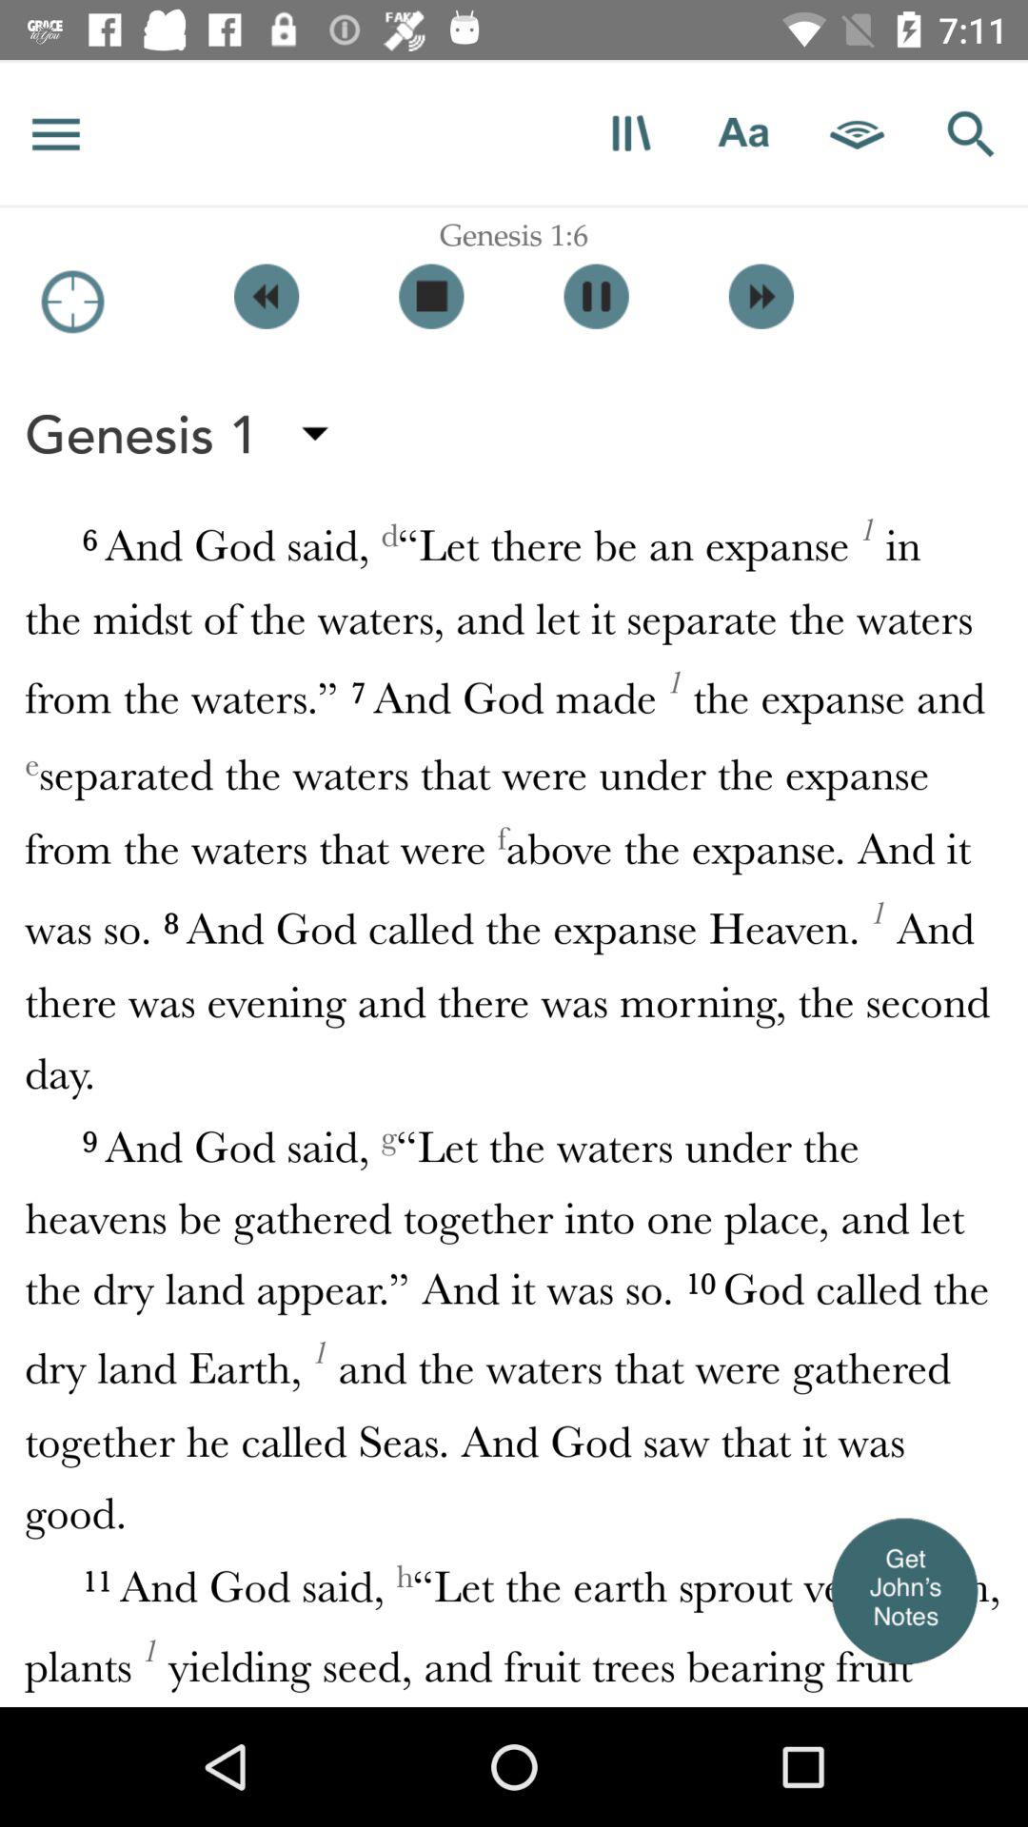 The width and height of the screenshot is (1028, 1827). Describe the element at coordinates (761, 297) in the screenshot. I see `pay next` at that location.